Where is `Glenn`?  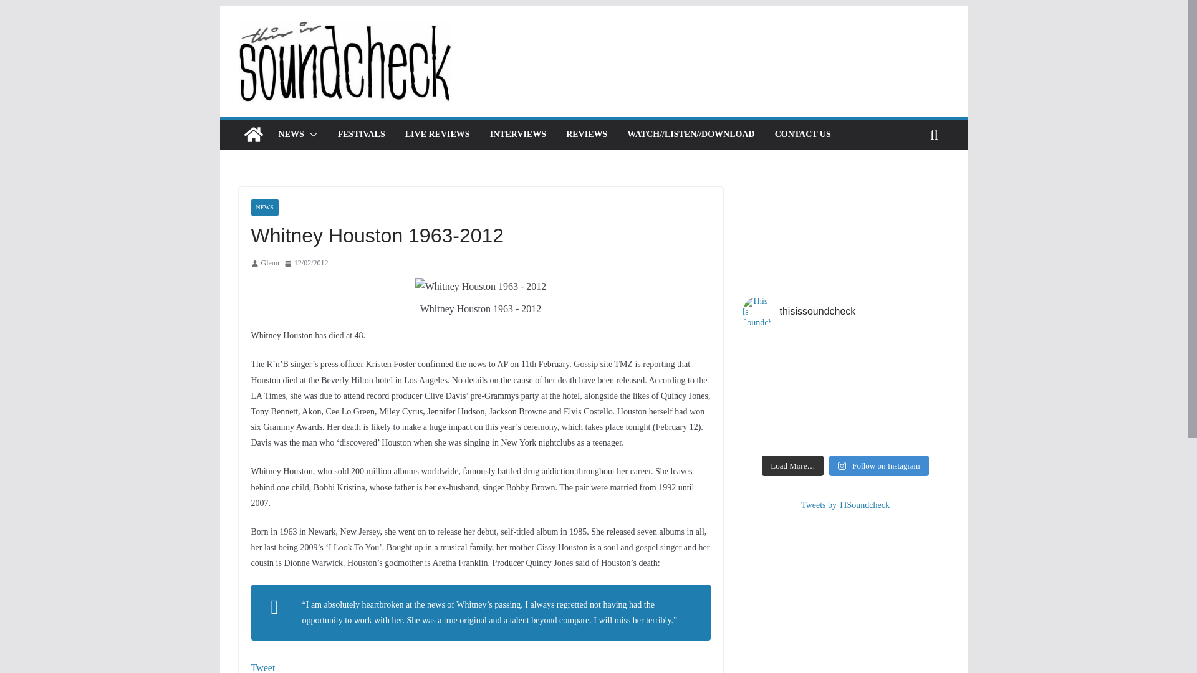
Glenn is located at coordinates (269, 263).